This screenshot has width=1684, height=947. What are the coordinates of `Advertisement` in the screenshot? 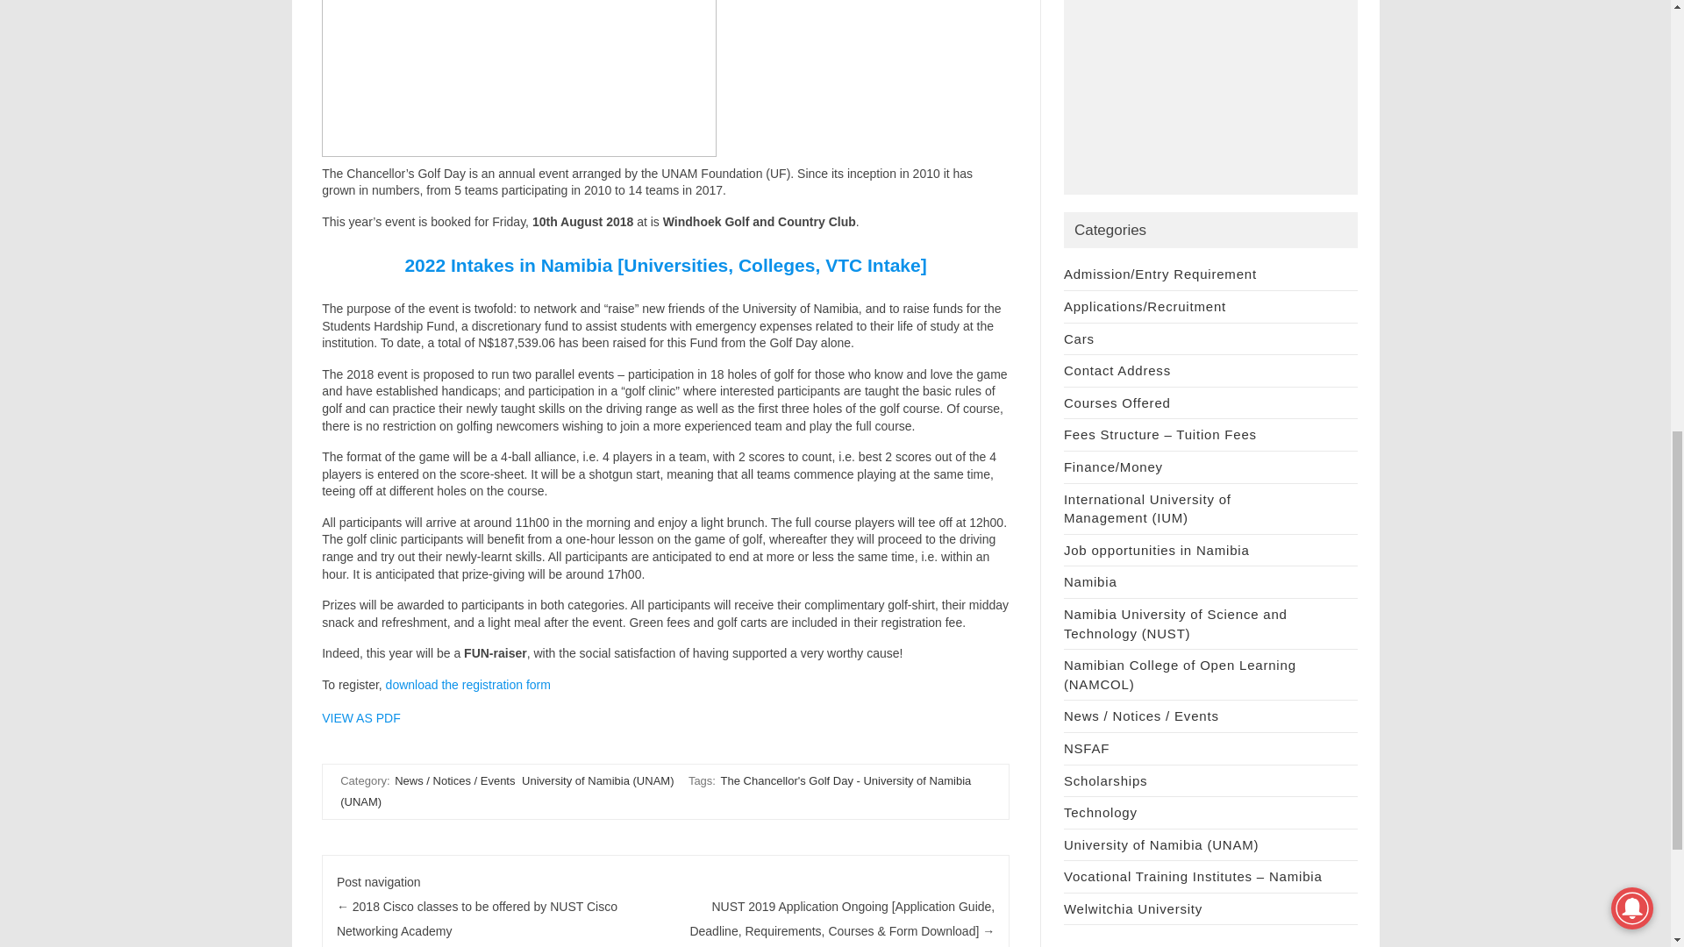 It's located at (1210, 97).